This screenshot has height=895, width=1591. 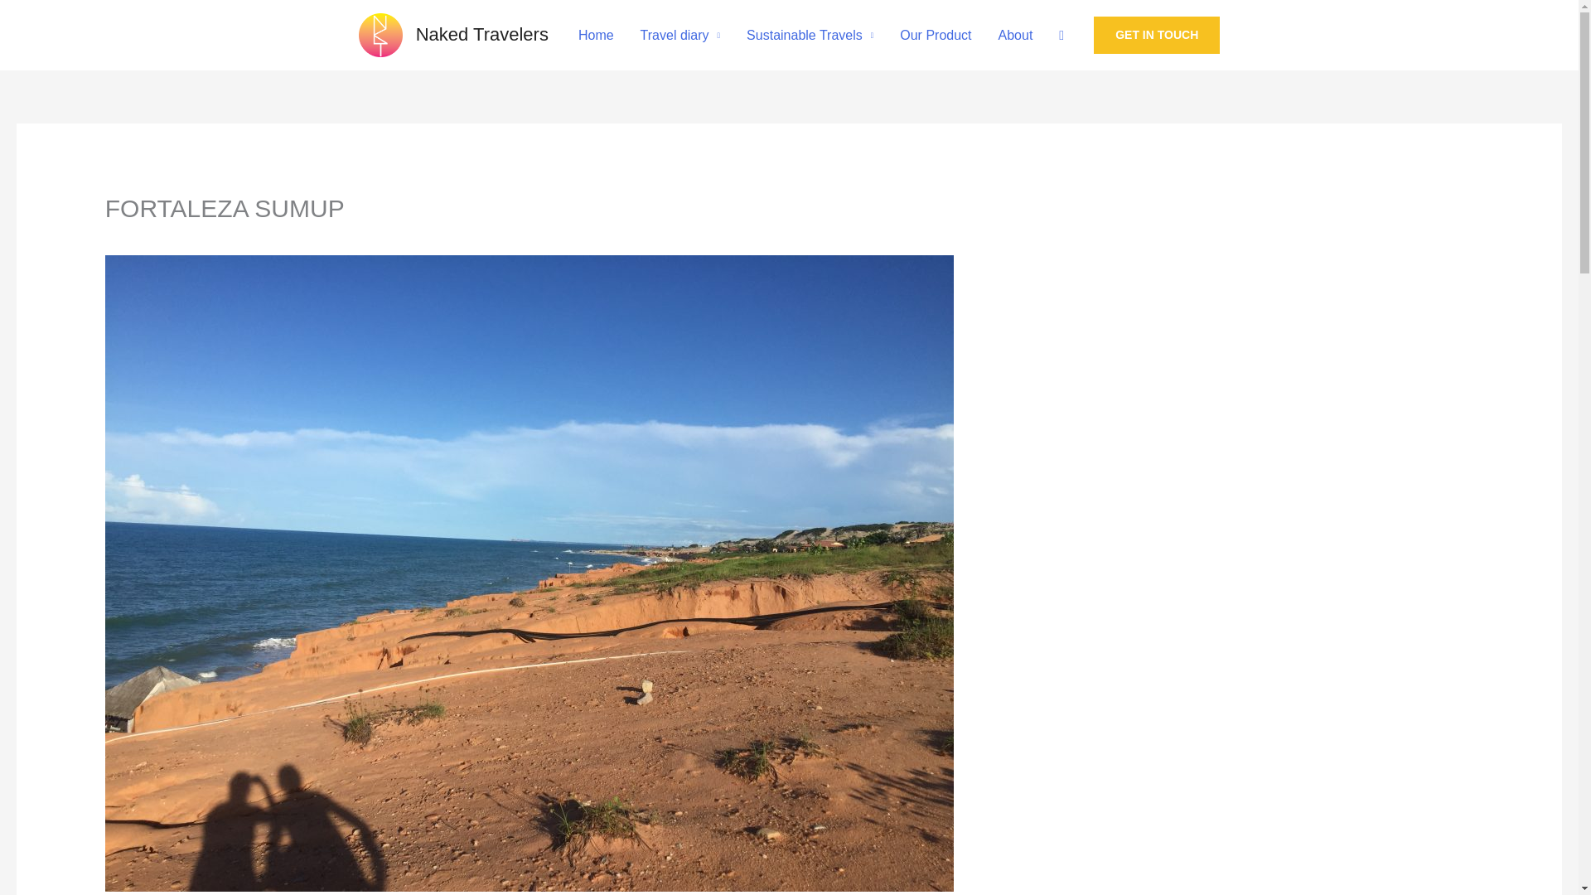 I want to click on Travel diary, so click(x=679, y=35).